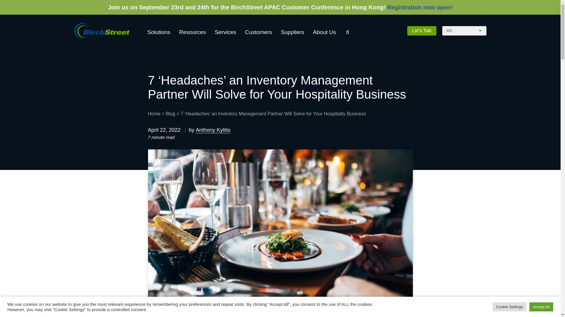 This screenshot has width=565, height=317. I want to click on Registration now open!, so click(420, 7).